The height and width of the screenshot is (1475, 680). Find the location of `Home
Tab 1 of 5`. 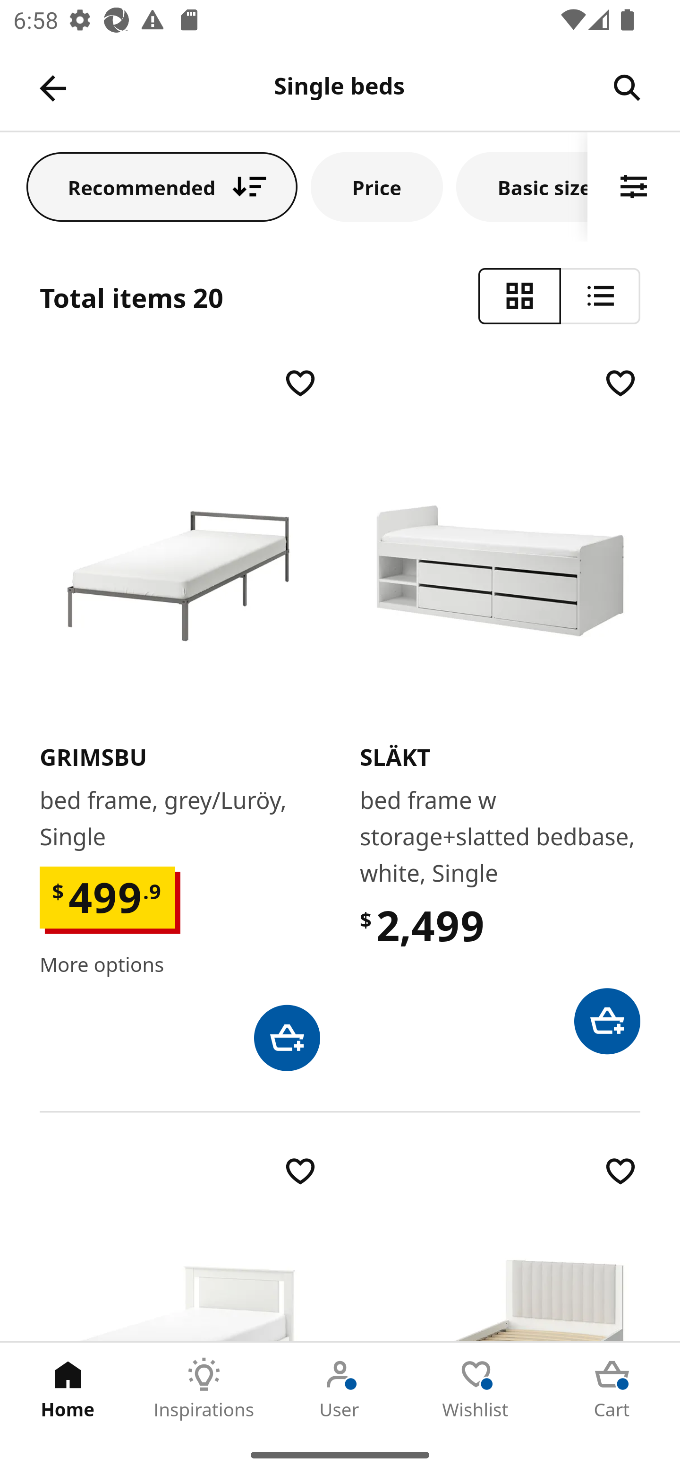

Home
Tab 1 of 5 is located at coordinates (68, 1388).